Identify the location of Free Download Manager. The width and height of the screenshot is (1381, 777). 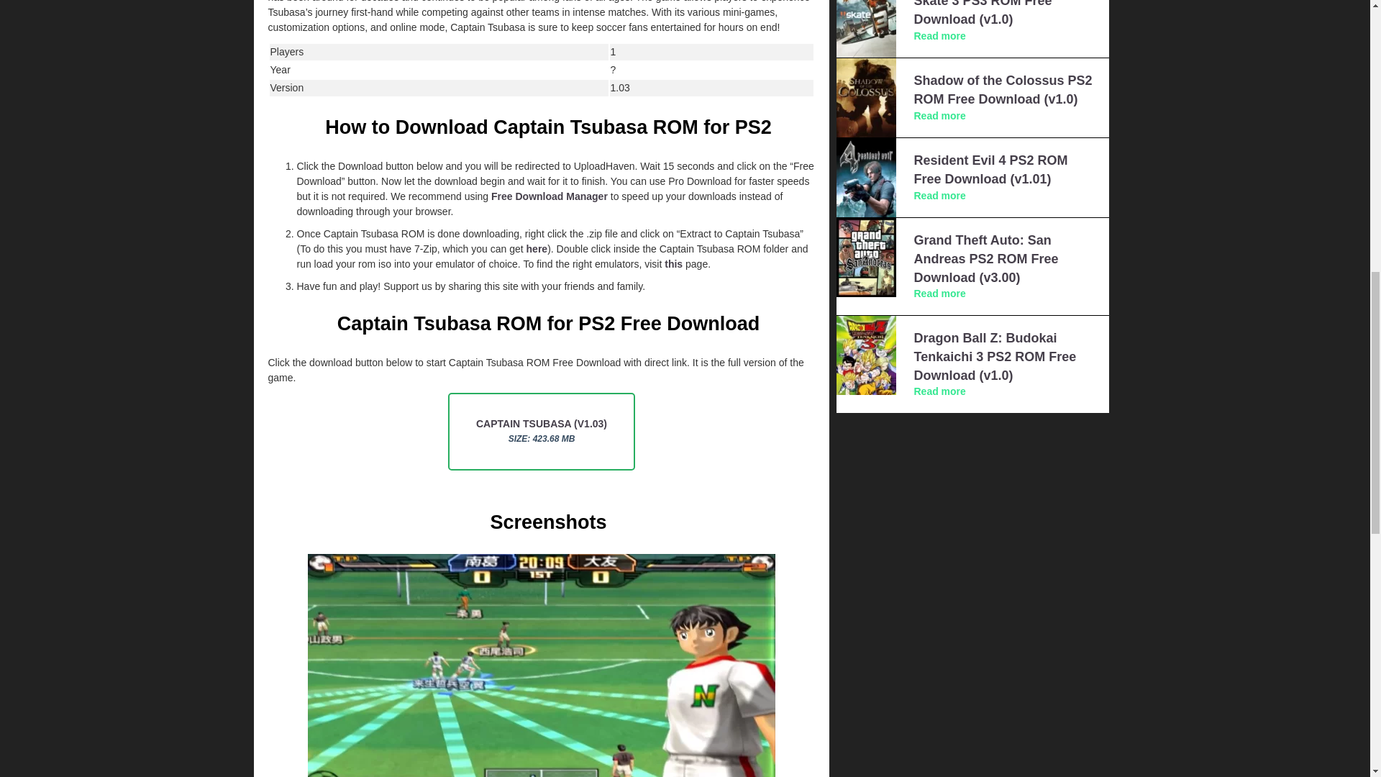
(550, 196).